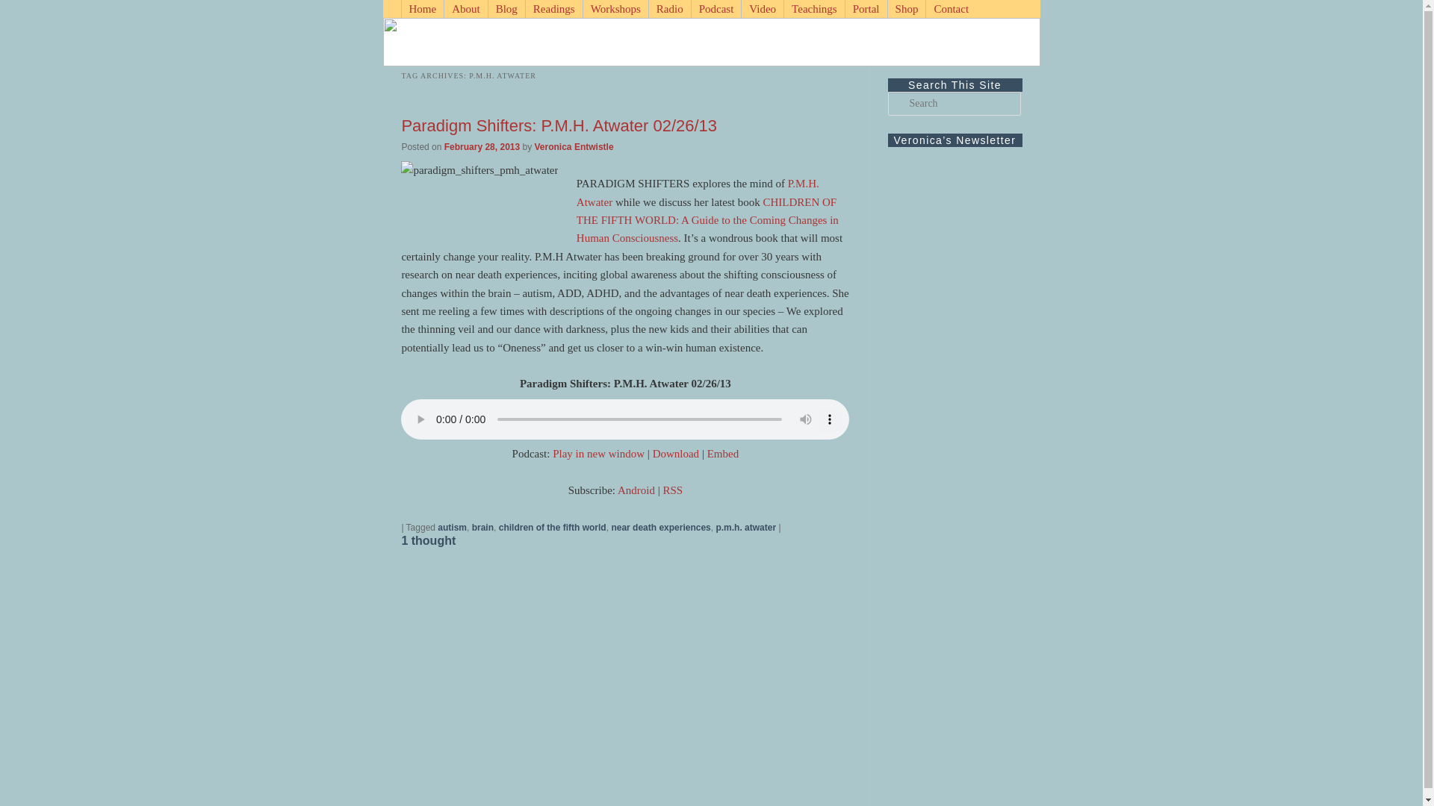 Image resolution: width=1434 pixels, height=806 pixels. I want to click on Radio, so click(669, 9).